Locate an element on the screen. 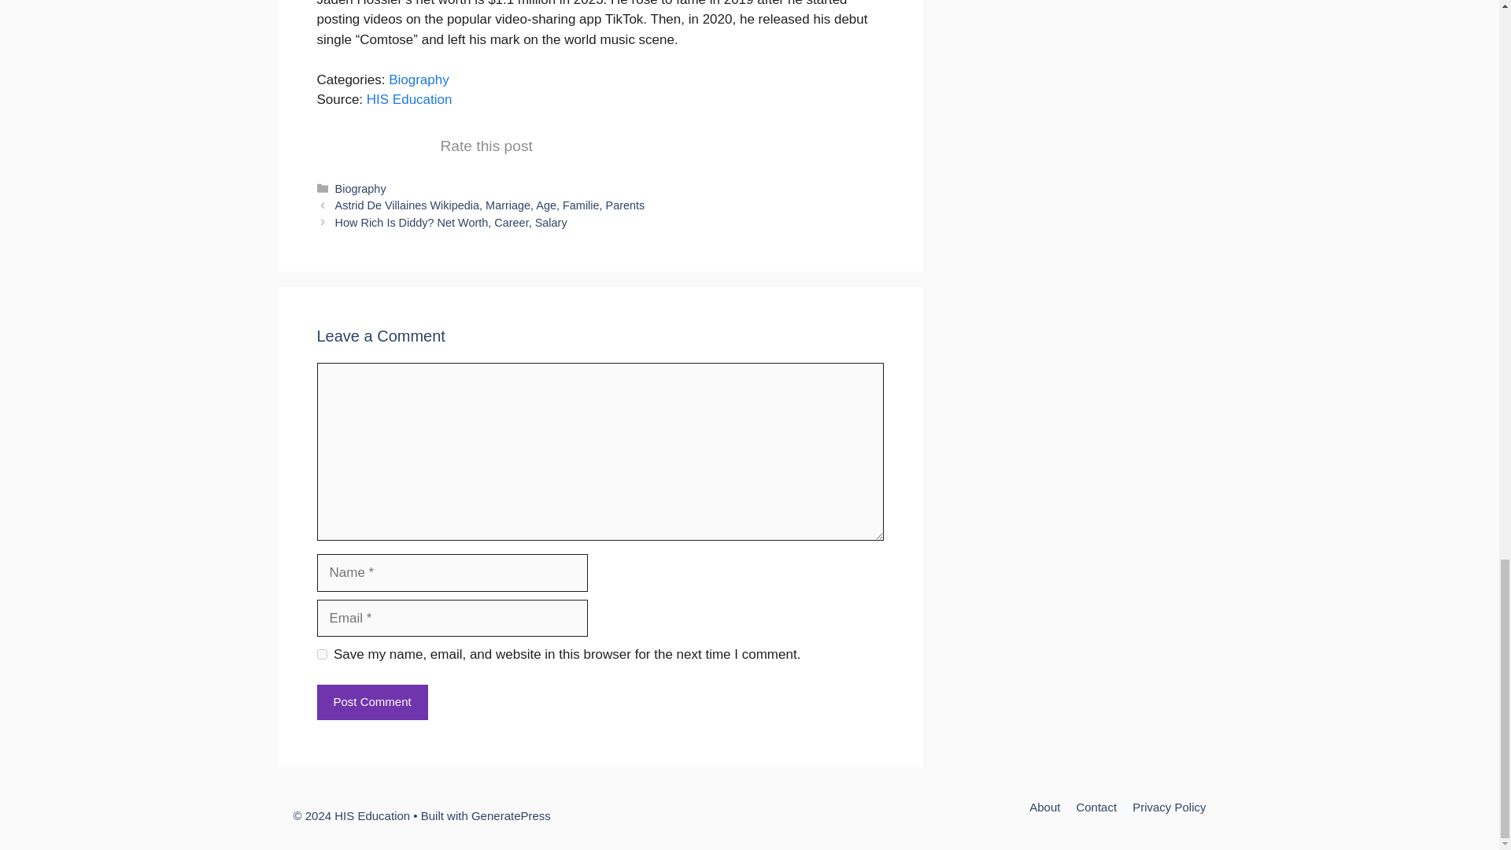 The image size is (1511, 850). How Rich Is Diddy? Net Worth, Career, Salary is located at coordinates (452, 222).